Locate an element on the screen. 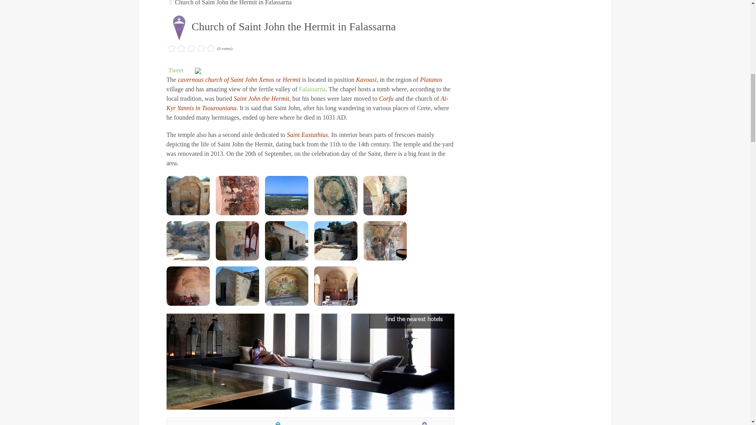 The width and height of the screenshot is (756, 425). 5 stars out of 5 is located at coordinates (191, 49).